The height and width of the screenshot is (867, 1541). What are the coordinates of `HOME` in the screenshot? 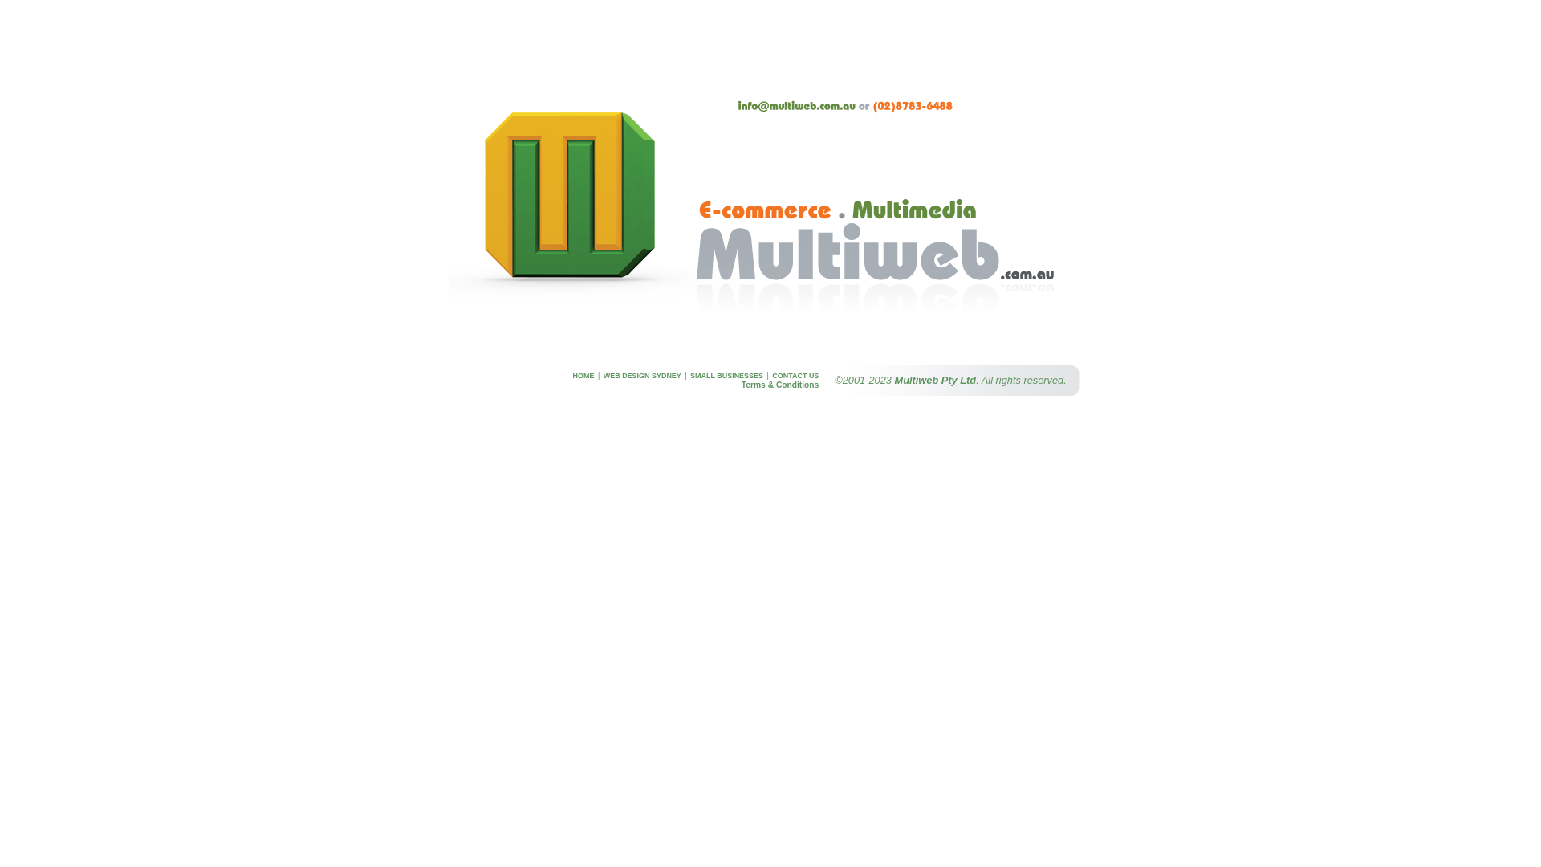 It's located at (584, 376).